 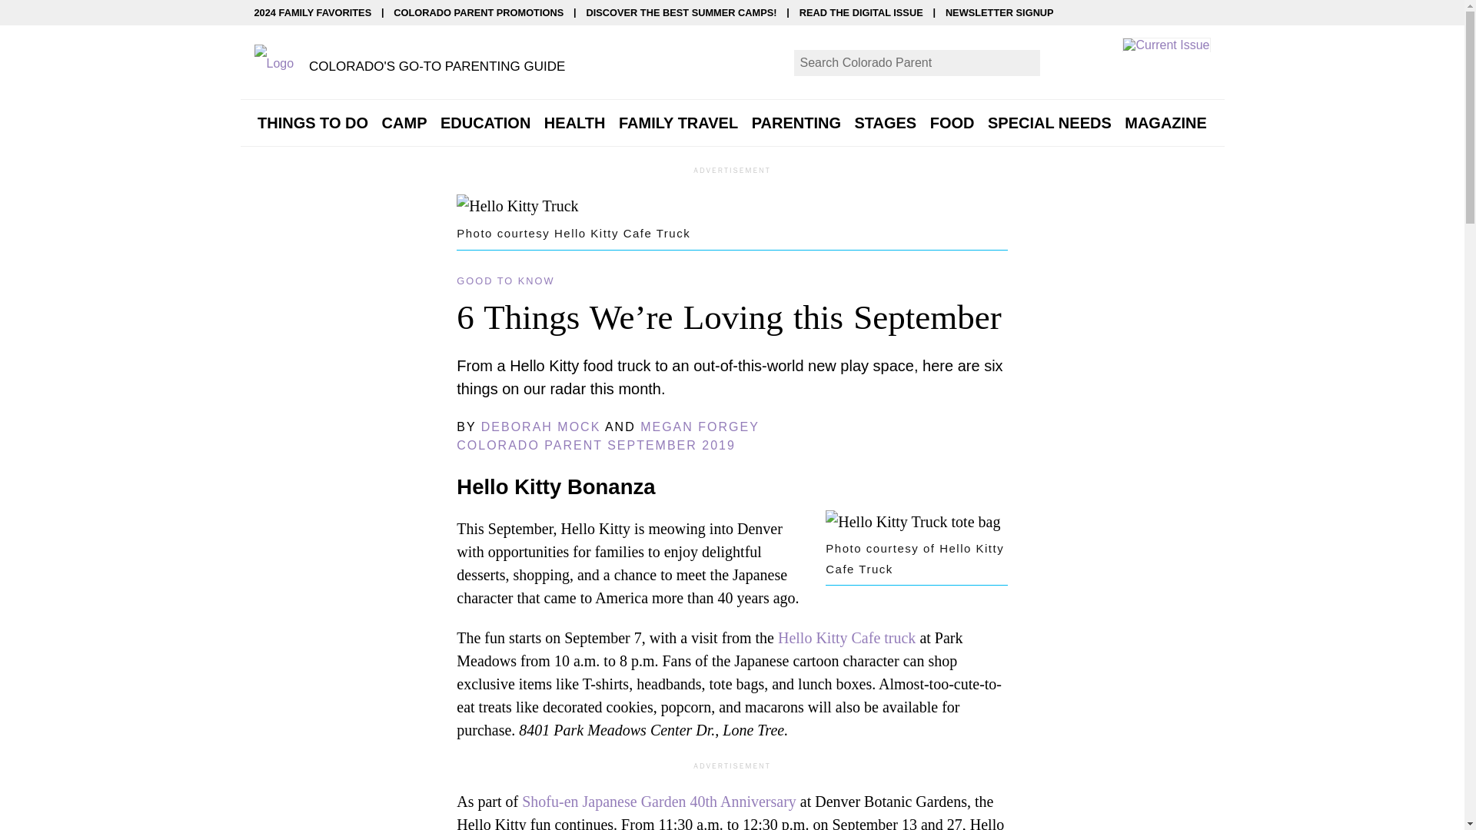 I want to click on FOOD, so click(x=952, y=123).